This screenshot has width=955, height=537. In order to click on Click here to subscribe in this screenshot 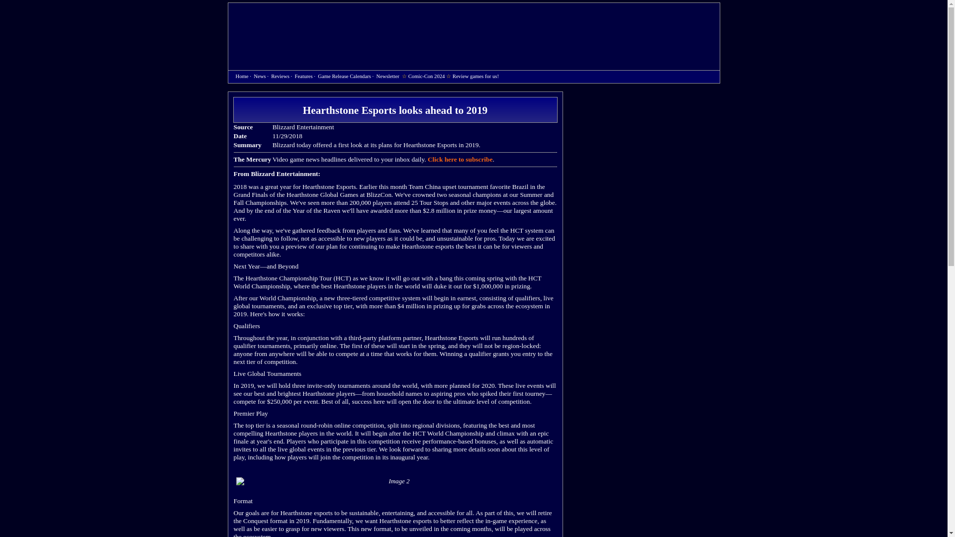, I will do `click(460, 159)`.